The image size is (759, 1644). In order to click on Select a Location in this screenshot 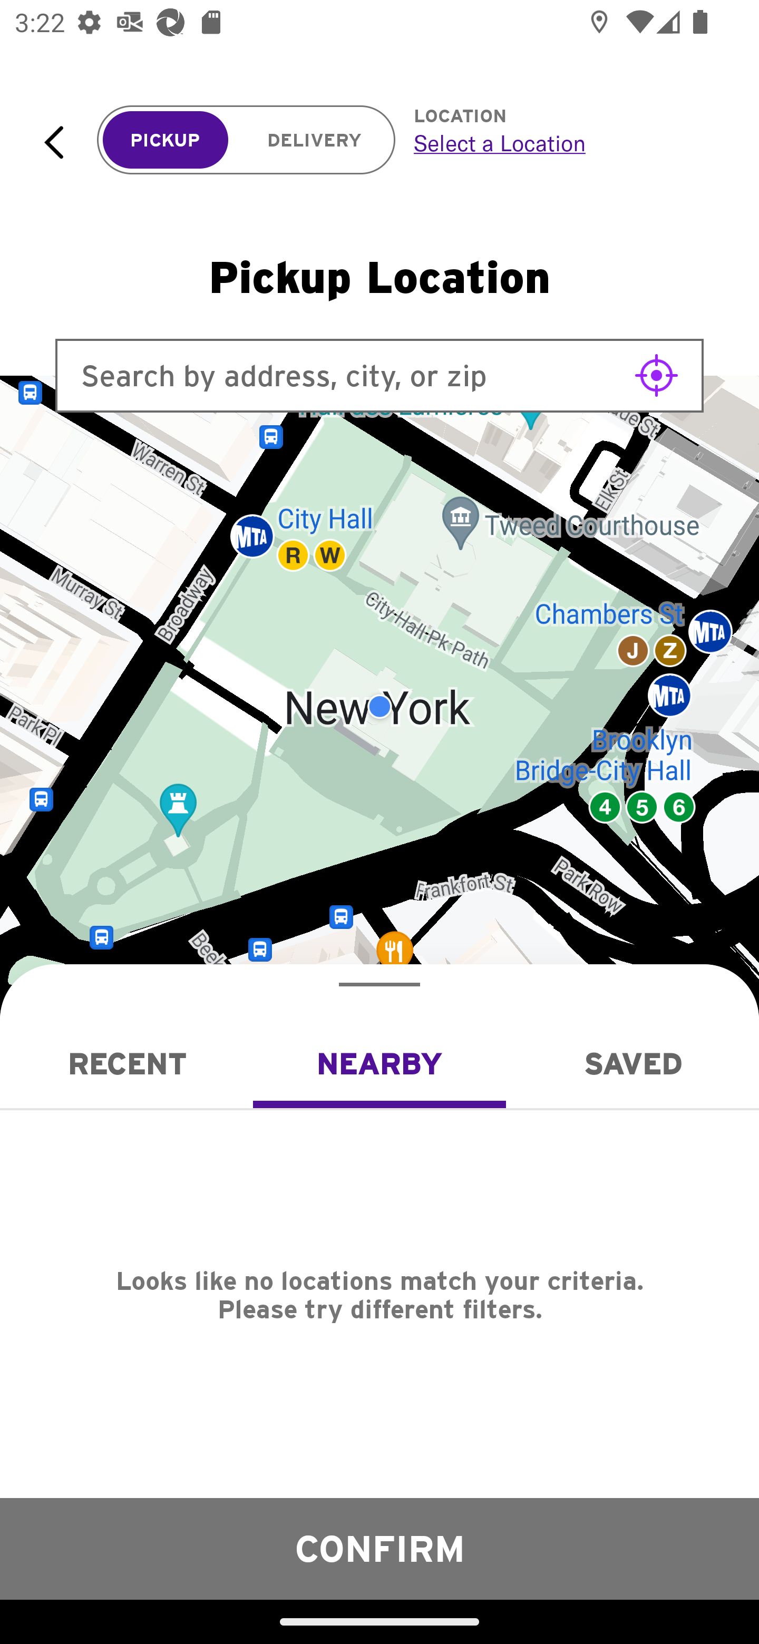, I will do `click(563, 143)`.